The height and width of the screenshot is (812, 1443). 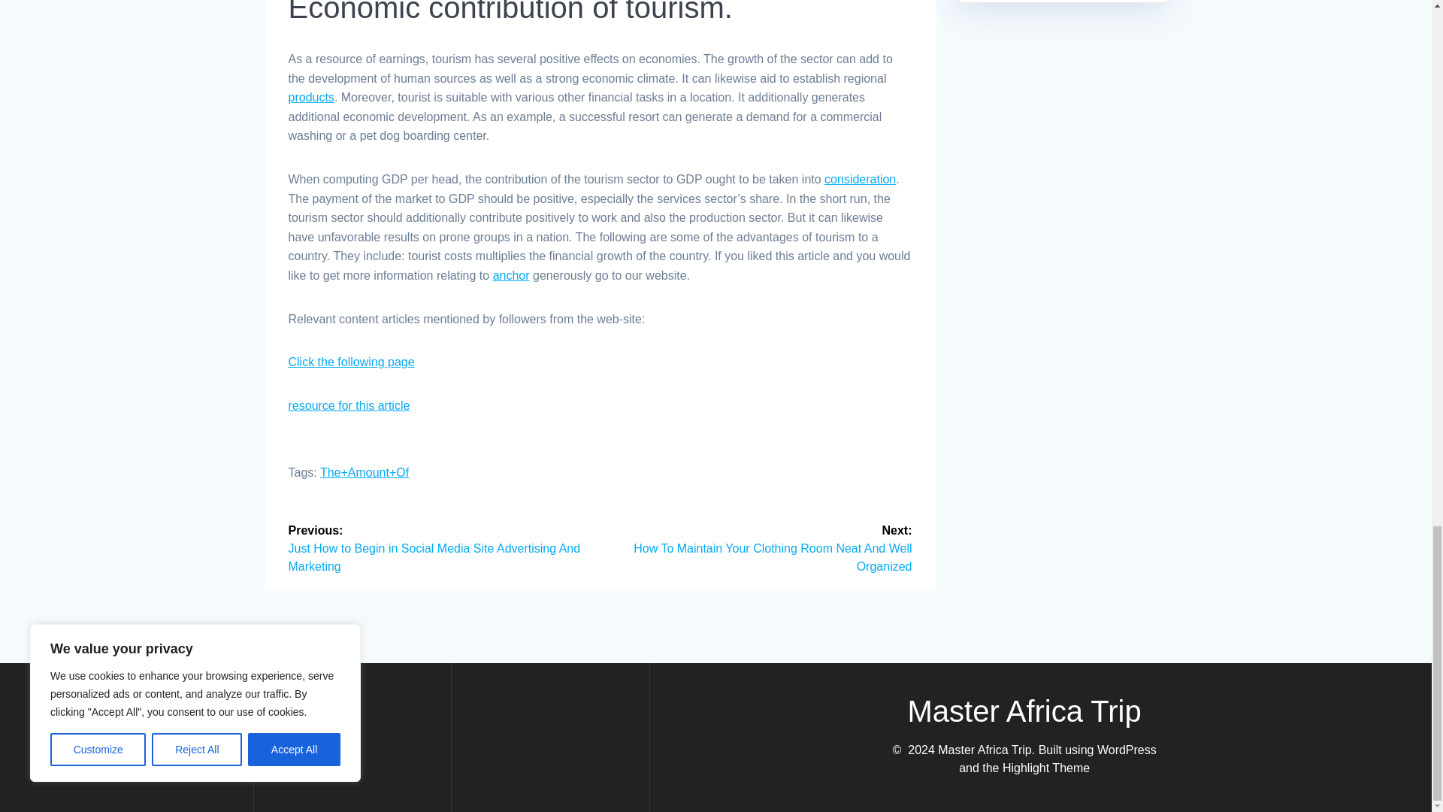 What do you see at coordinates (352, 362) in the screenshot?
I see `Click the following page` at bounding box center [352, 362].